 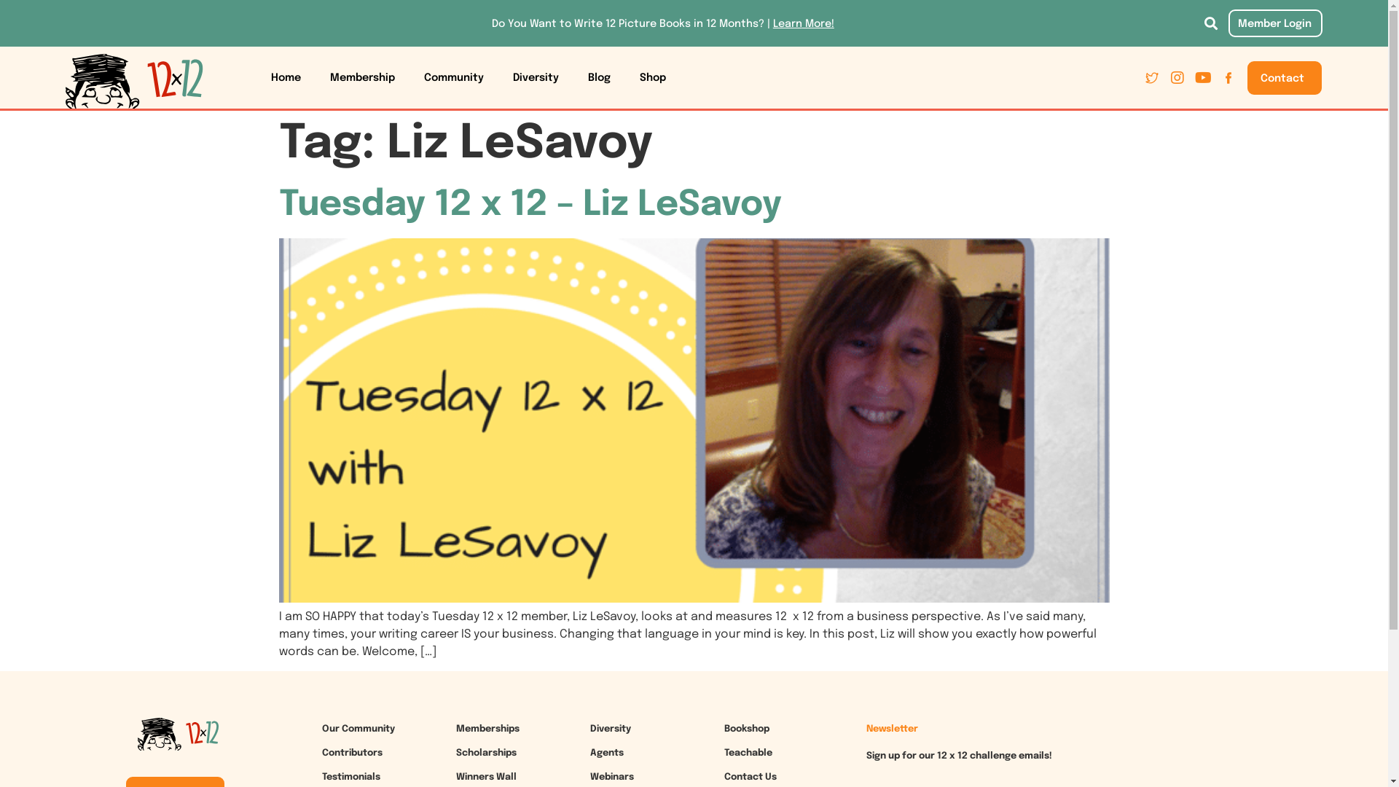 What do you see at coordinates (454, 78) in the screenshot?
I see `Community` at bounding box center [454, 78].